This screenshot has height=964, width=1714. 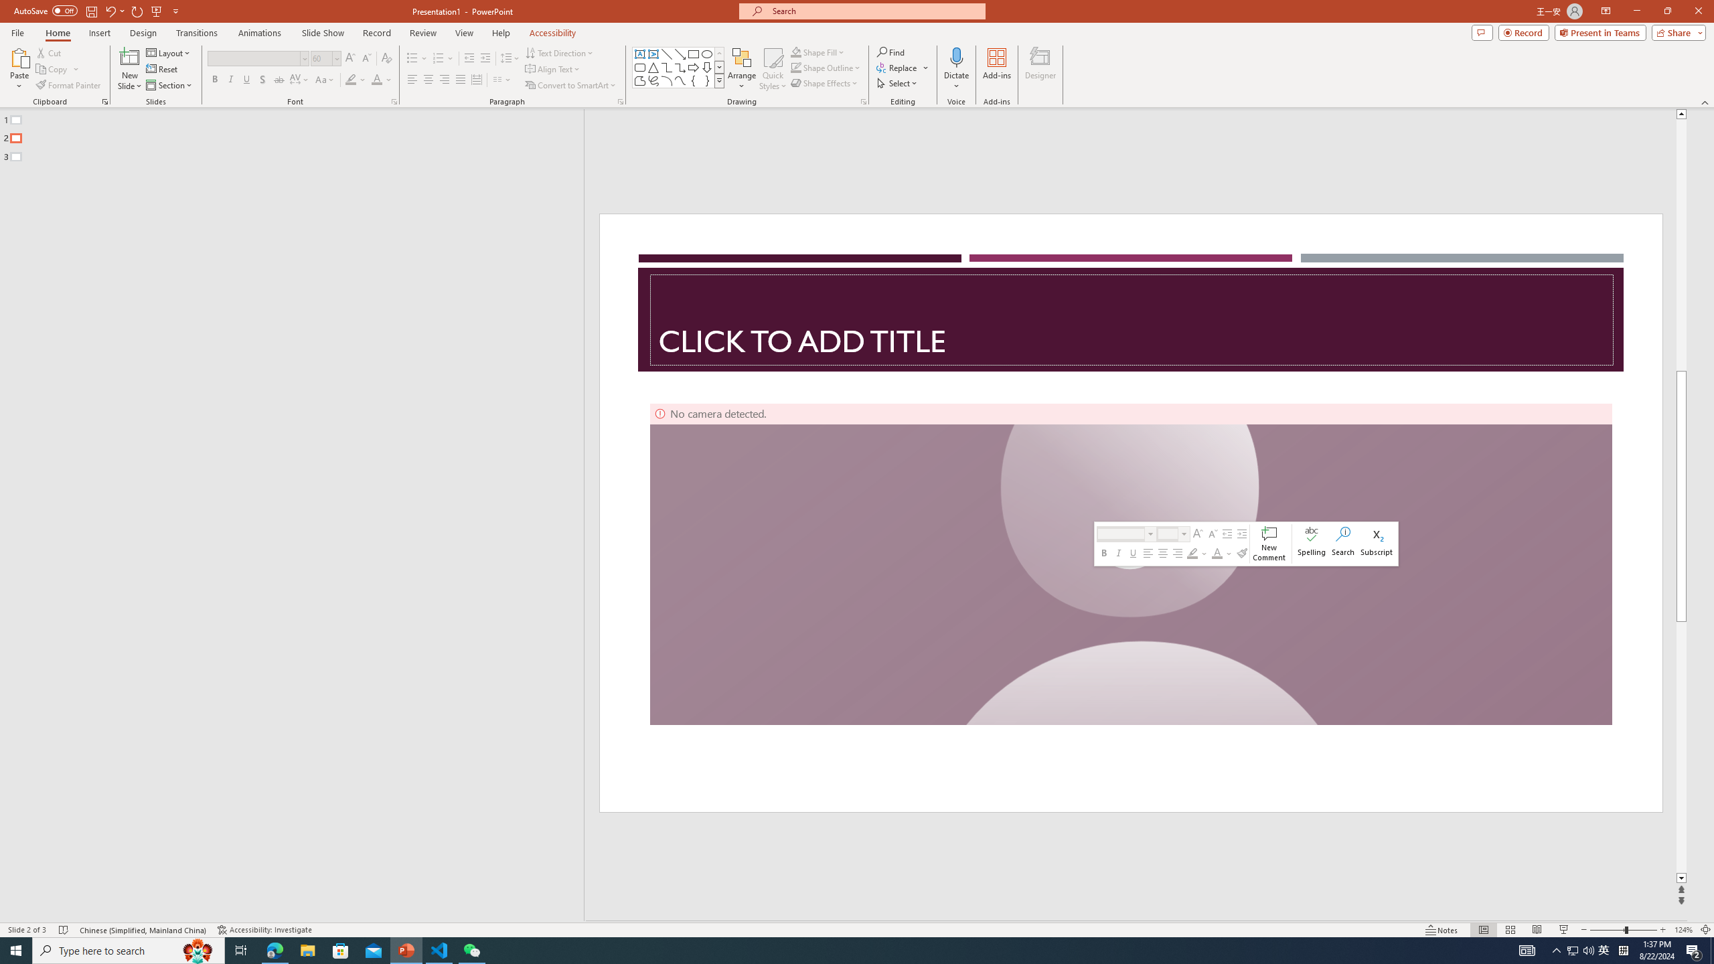 I want to click on Spelling..., so click(x=1311, y=544).